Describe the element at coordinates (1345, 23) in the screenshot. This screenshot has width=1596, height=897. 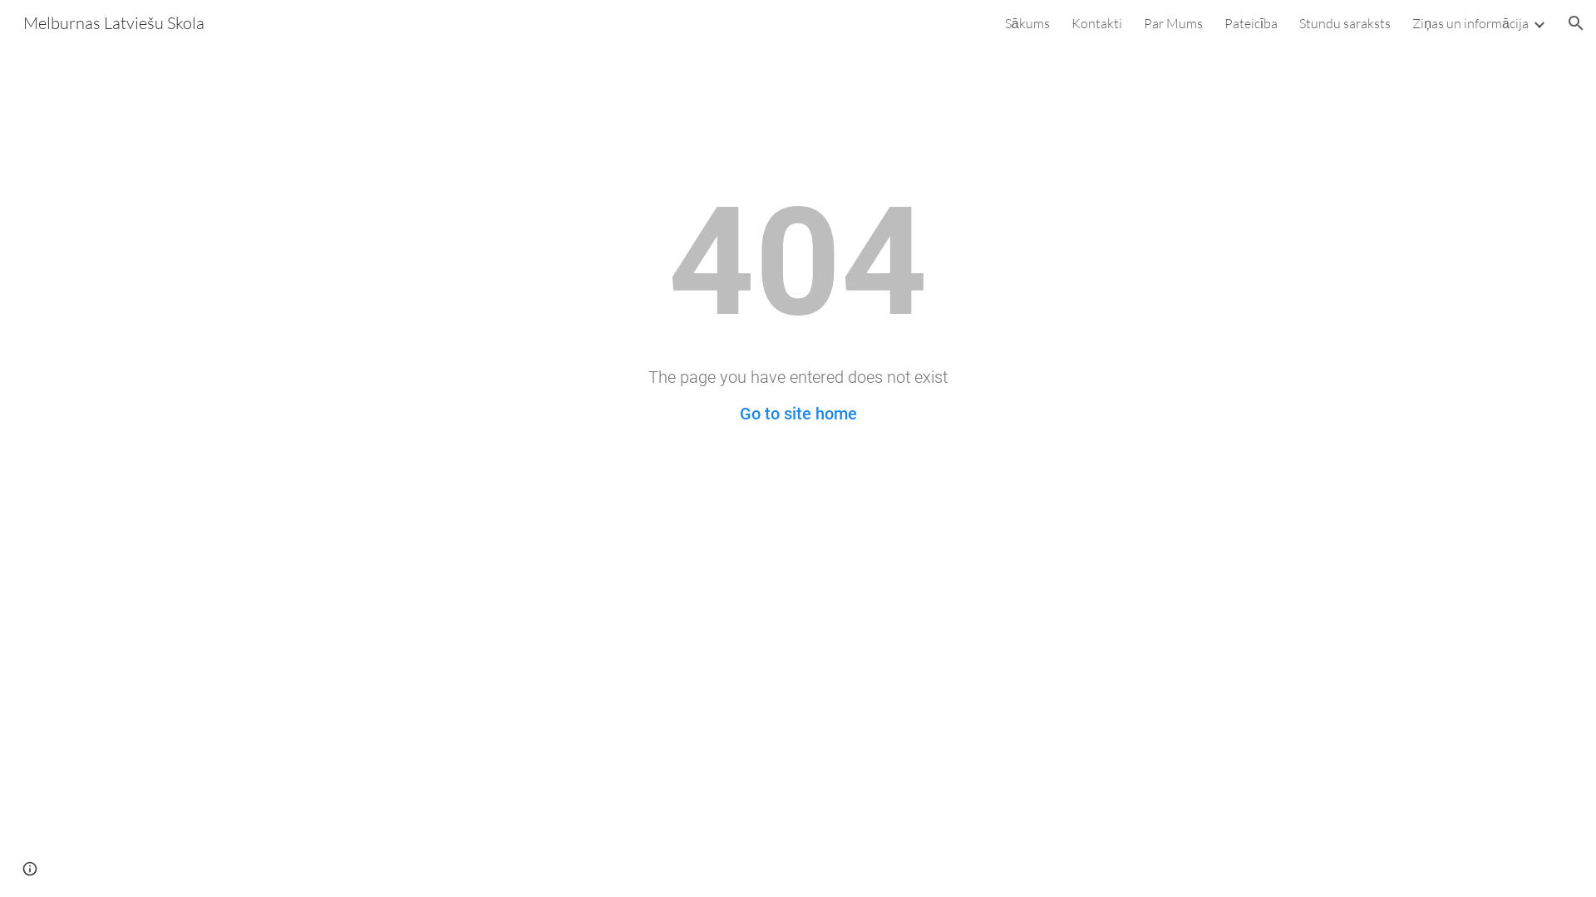
I see `Stundu saraksts` at that location.